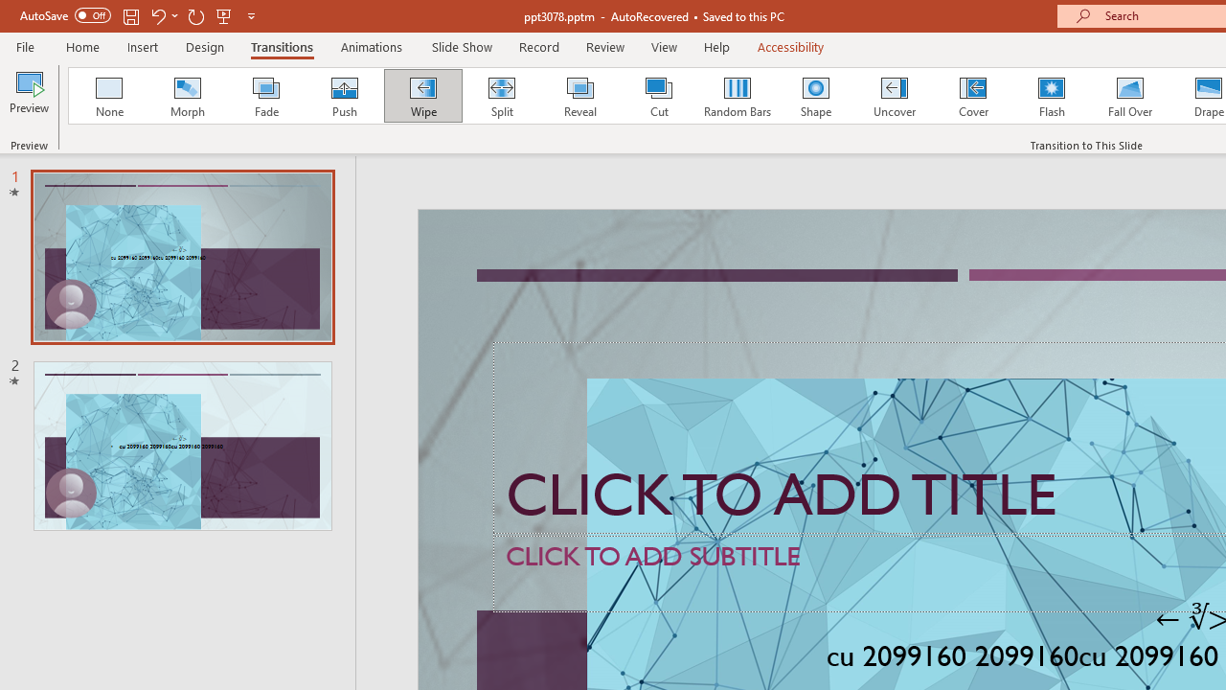 The height and width of the screenshot is (690, 1226). What do you see at coordinates (344, 96) in the screenshot?
I see `Push` at bounding box center [344, 96].